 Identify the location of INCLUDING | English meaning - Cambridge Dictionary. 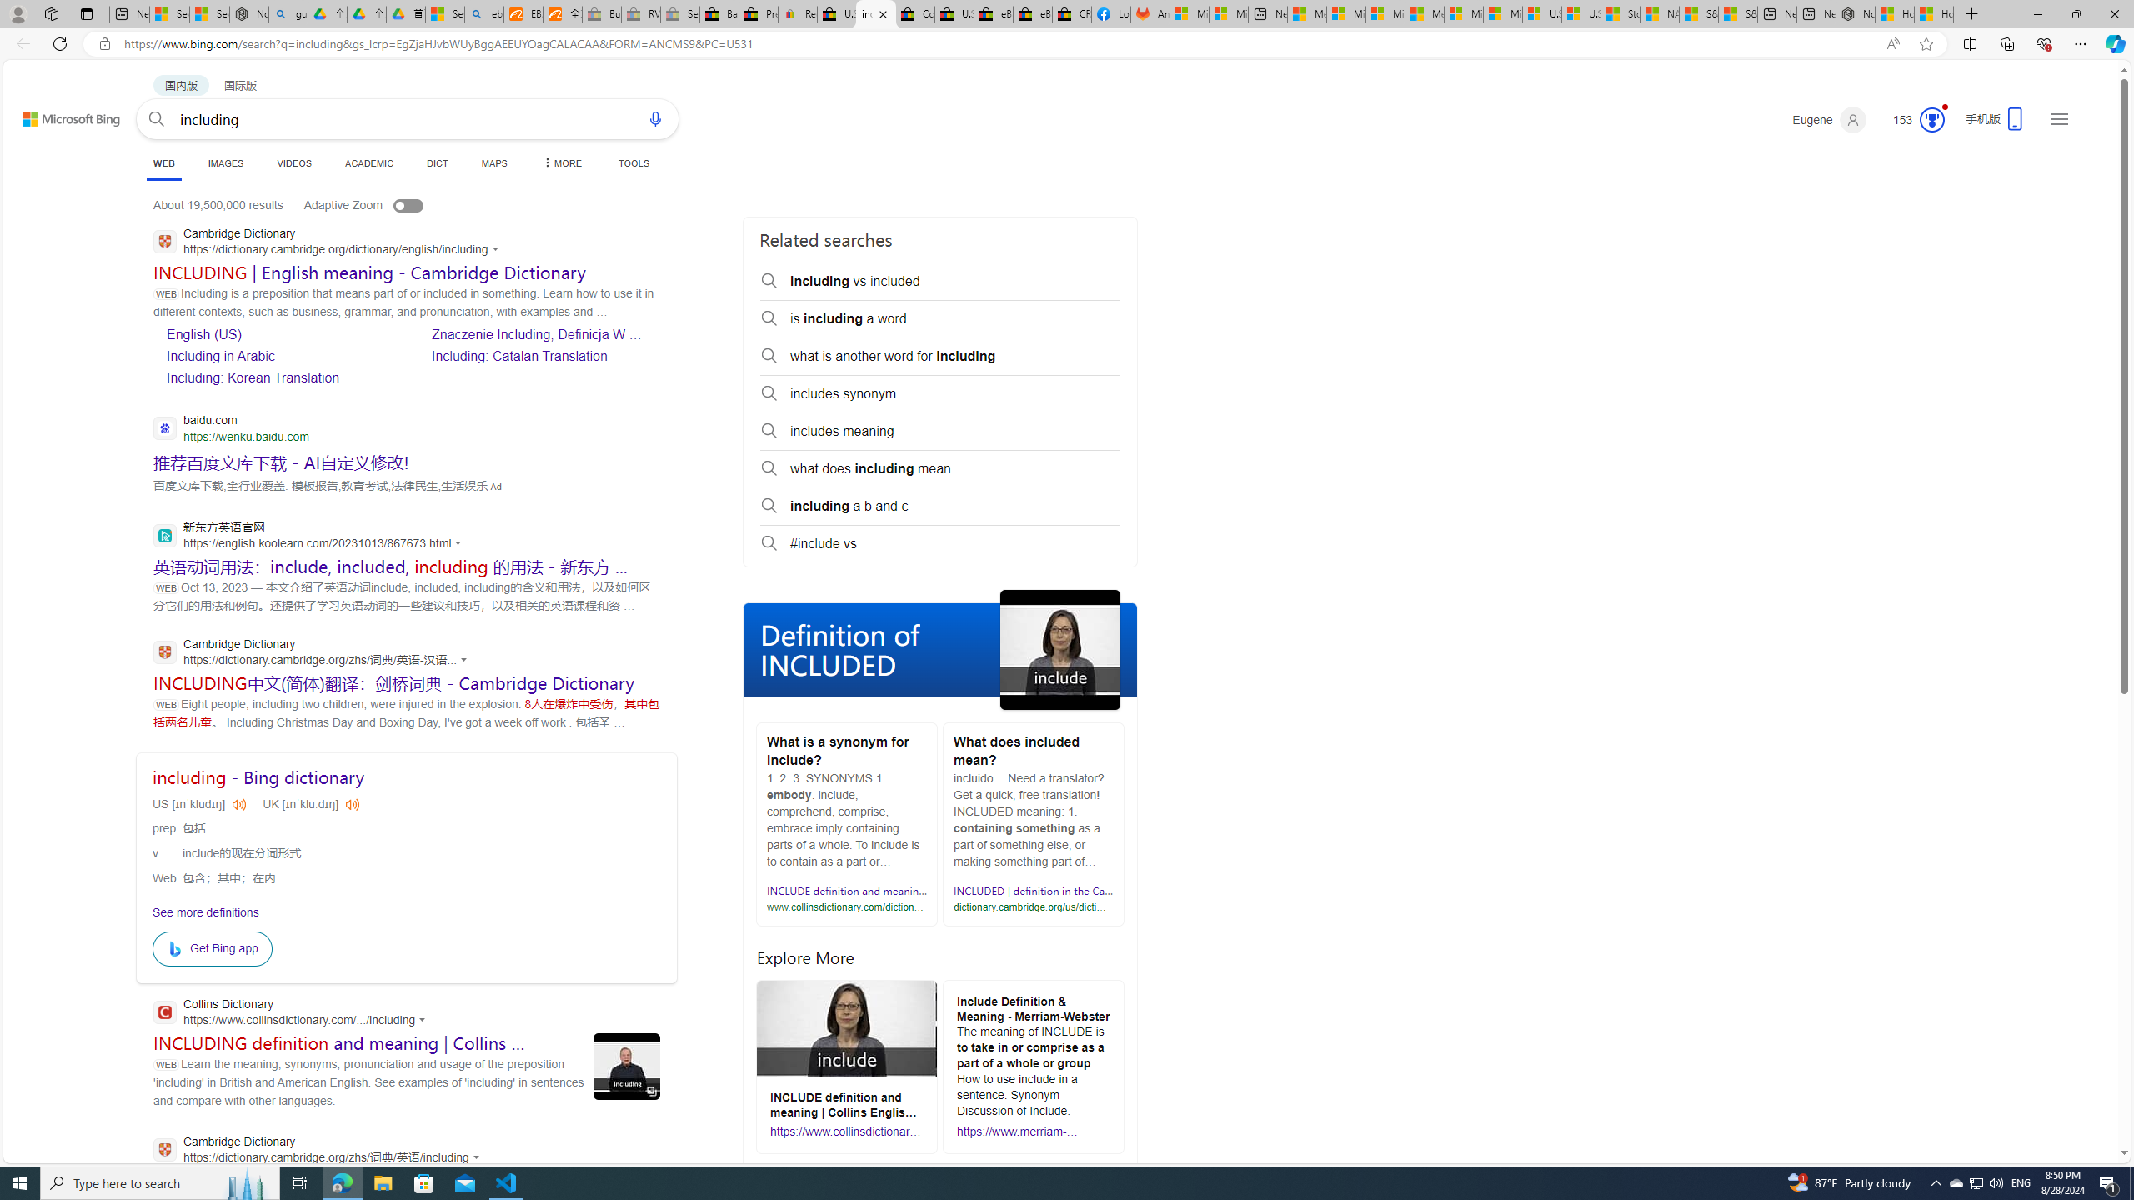
(370, 272).